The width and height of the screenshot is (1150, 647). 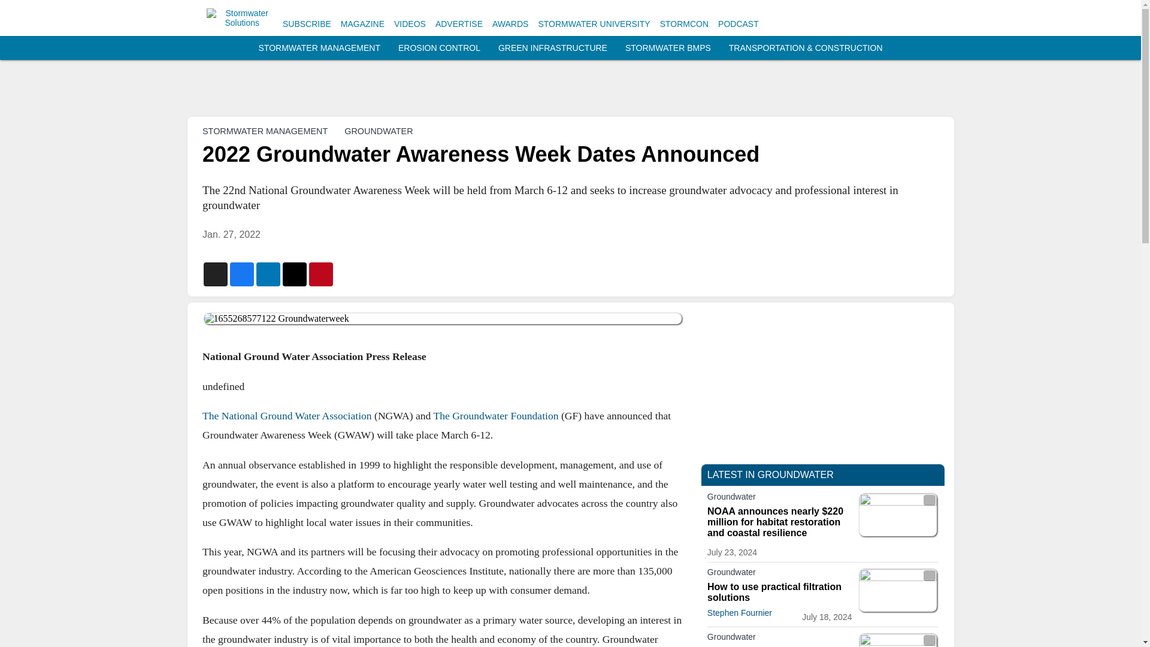 I want to click on STORMWATER UNIVERSITY, so click(x=594, y=24).